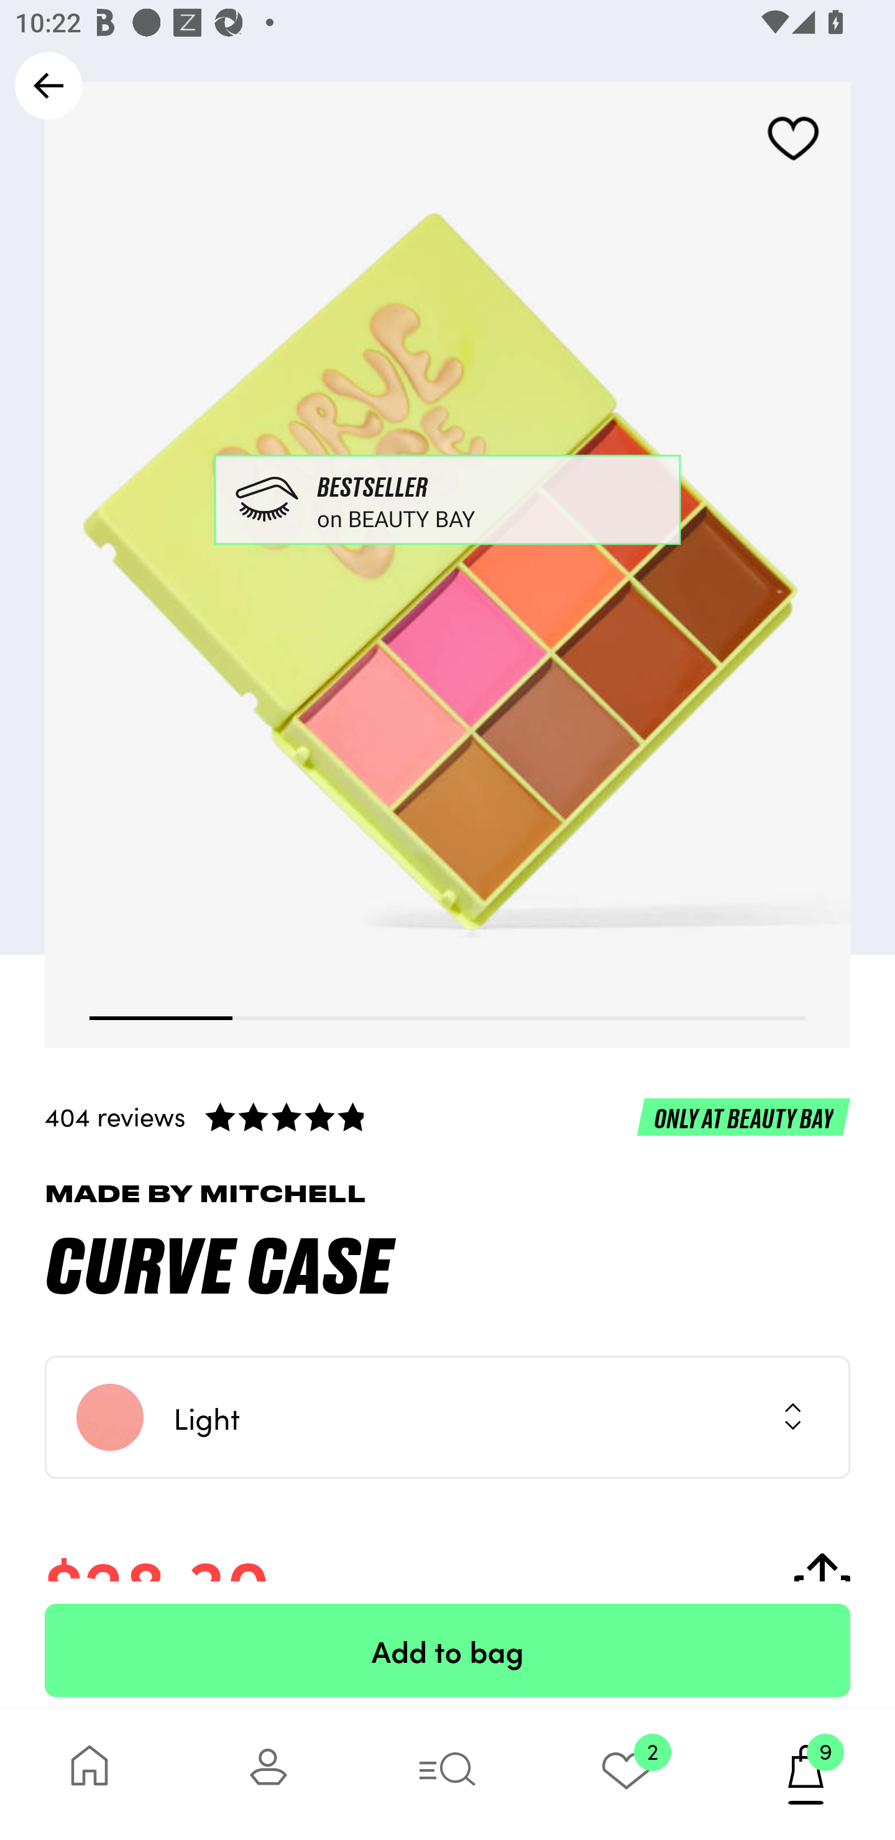  I want to click on Add to bag, so click(447, 1650).